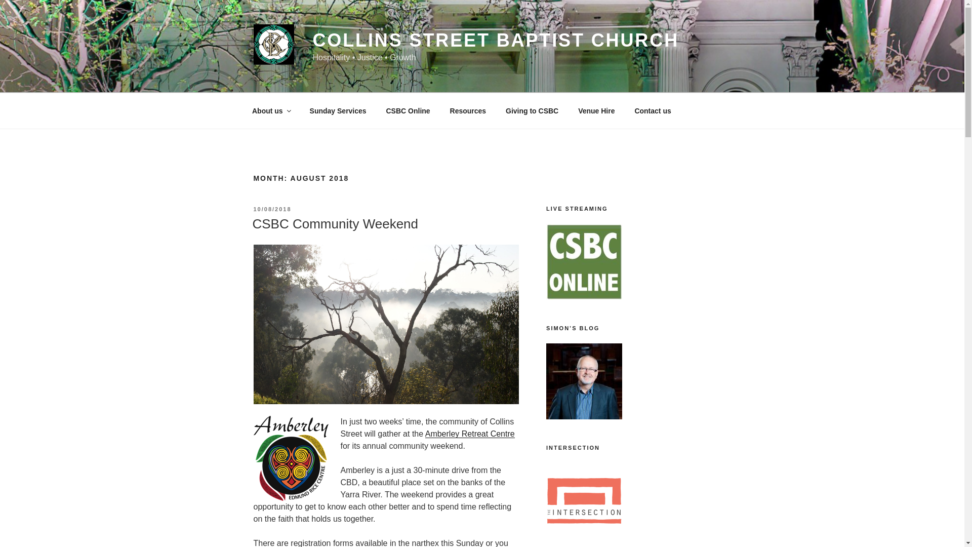  I want to click on Contact us, so click(653, 110).